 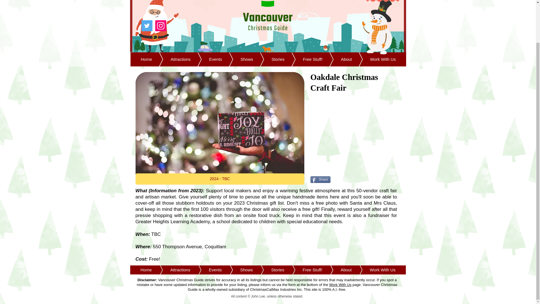 What do you see at coordinates (238, 59) in the screenshot?
I see `Shows` at bounding box center [238, 59].